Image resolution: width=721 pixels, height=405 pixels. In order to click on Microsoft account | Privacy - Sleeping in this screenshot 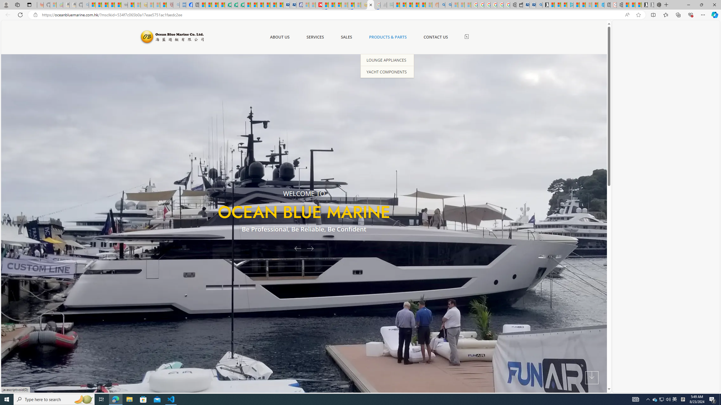, I will do `click(305, 5)`.